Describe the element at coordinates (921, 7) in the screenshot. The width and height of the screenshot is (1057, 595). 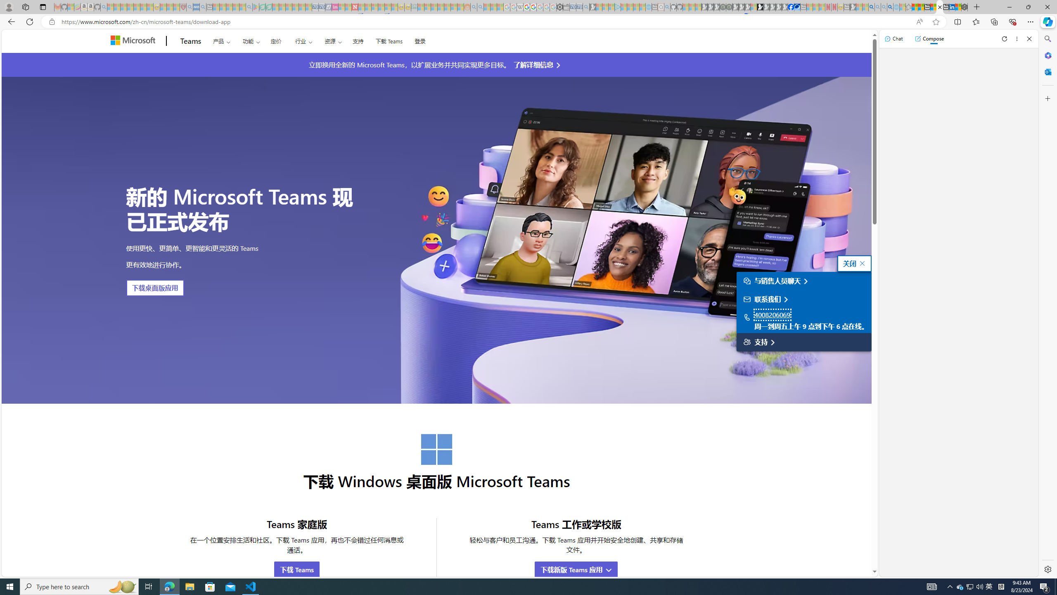
I see `Aberdeen, Hong Kong SAR weather forecast | Microsoft Weather` at that location.